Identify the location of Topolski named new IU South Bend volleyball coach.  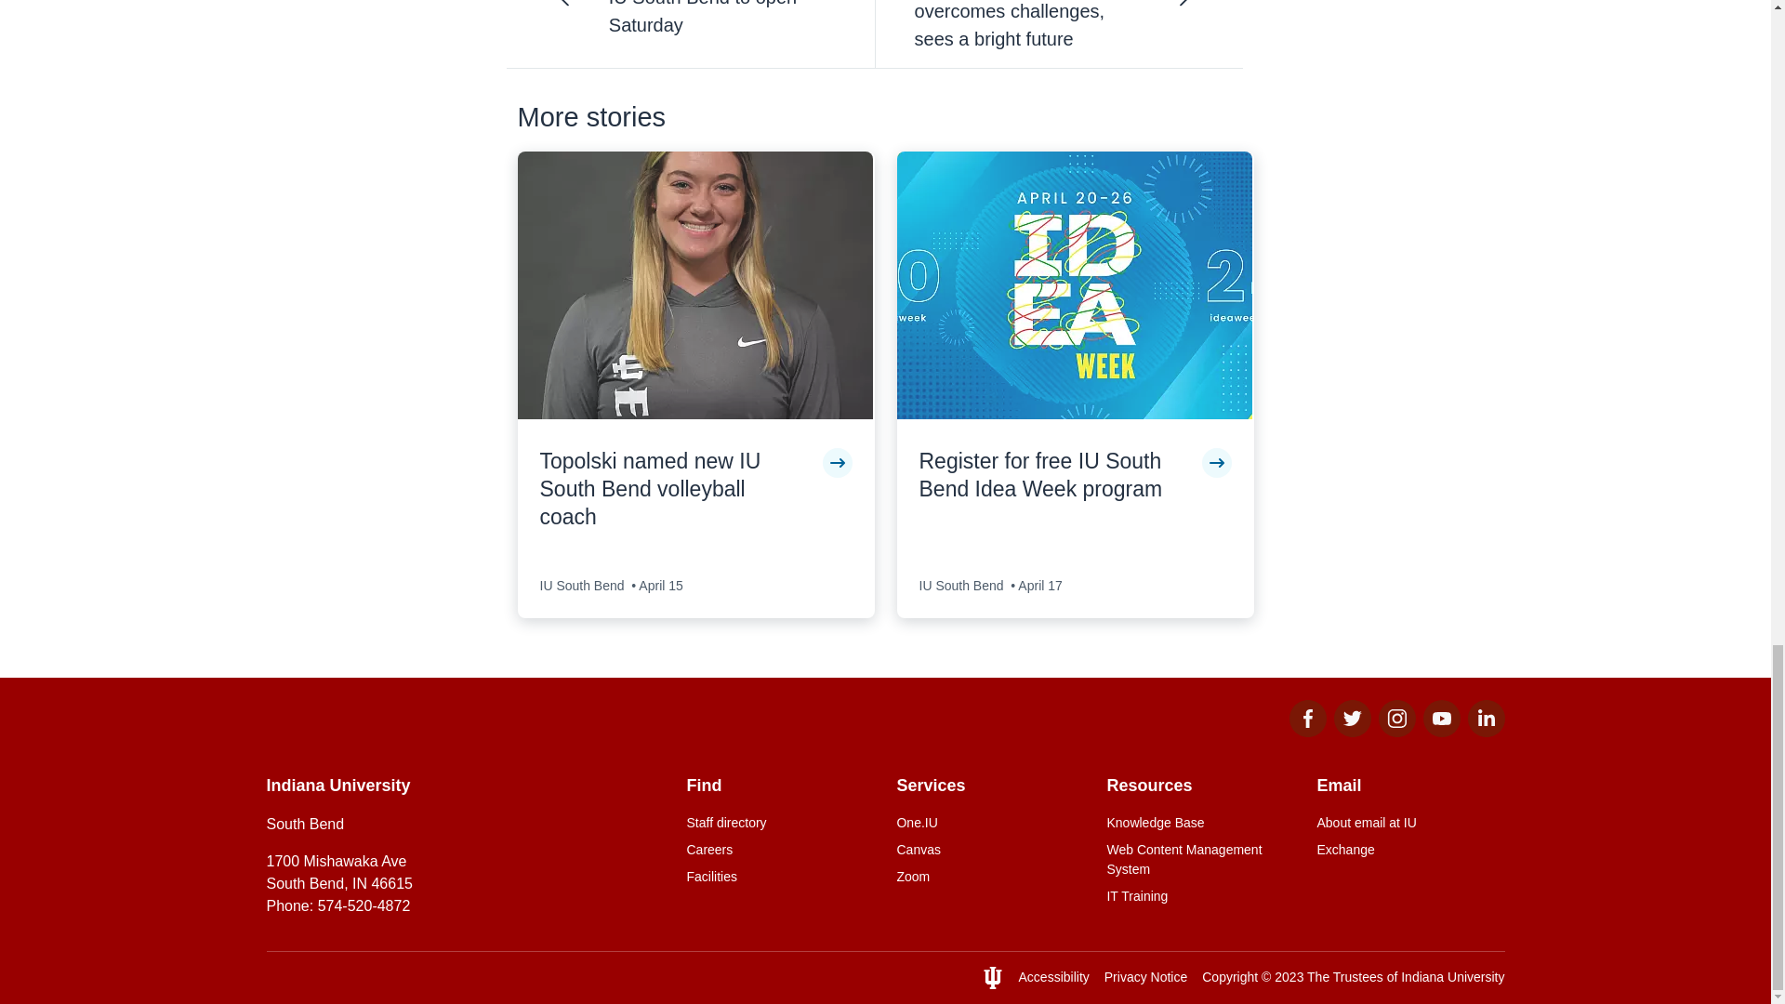
(672, 489).